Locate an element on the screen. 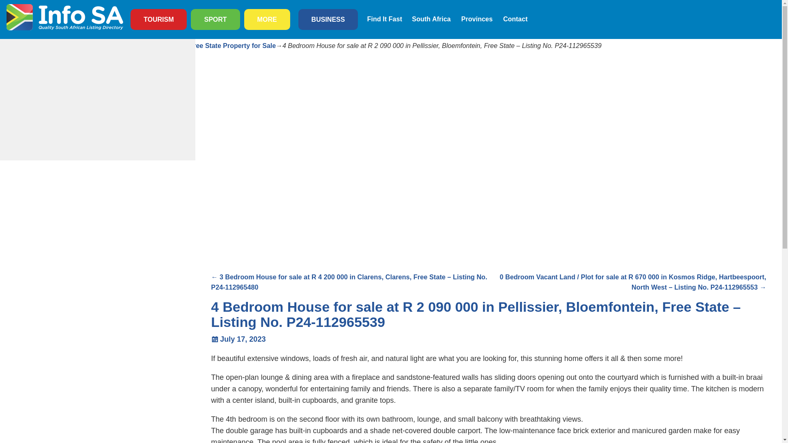 The height and width of the screenshot is (443, 788). South Africa is located at coordinates (432, 19).